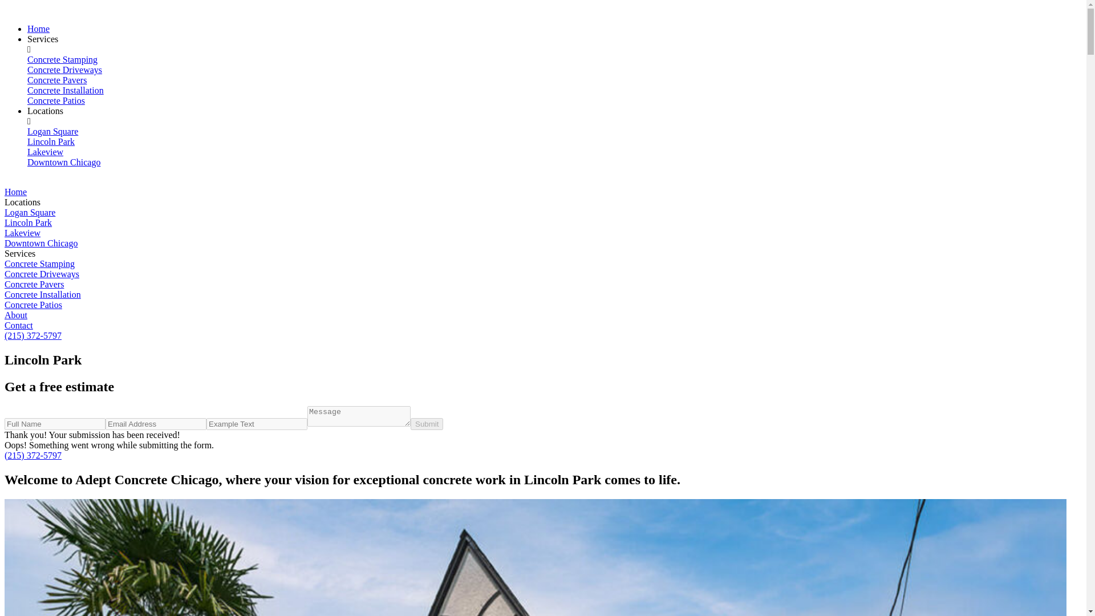 The width and height of the screenshot is (1095, 616). What do you see at coordinates (64, 70) in the screenshot?
I see `Concrete Driveways` at bounding box center [64, 70].